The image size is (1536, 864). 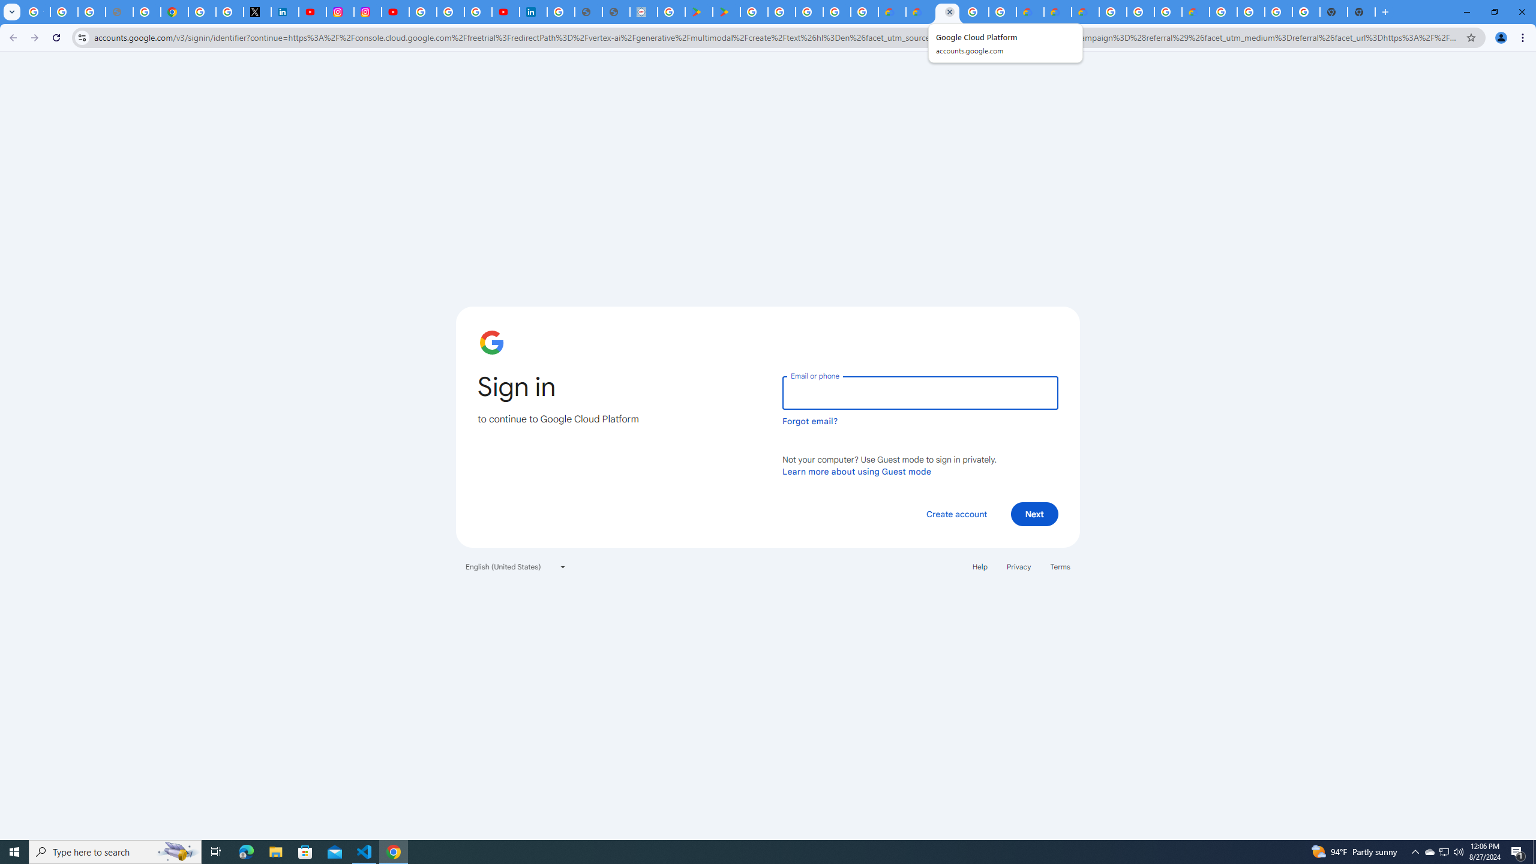 What do you see at coordinates (312, 12) in the screenshot?
I see `YouTube Content Monetization Policies - How YouTube Works` at bounding box center [312, 12].